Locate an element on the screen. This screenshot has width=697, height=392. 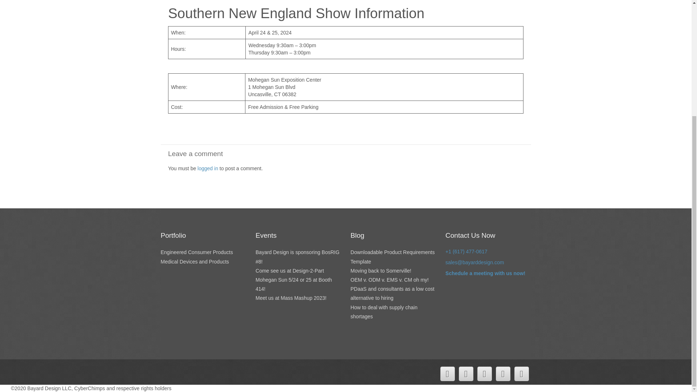
Bayard Design Google Maps is located at coordinates (503, 373).